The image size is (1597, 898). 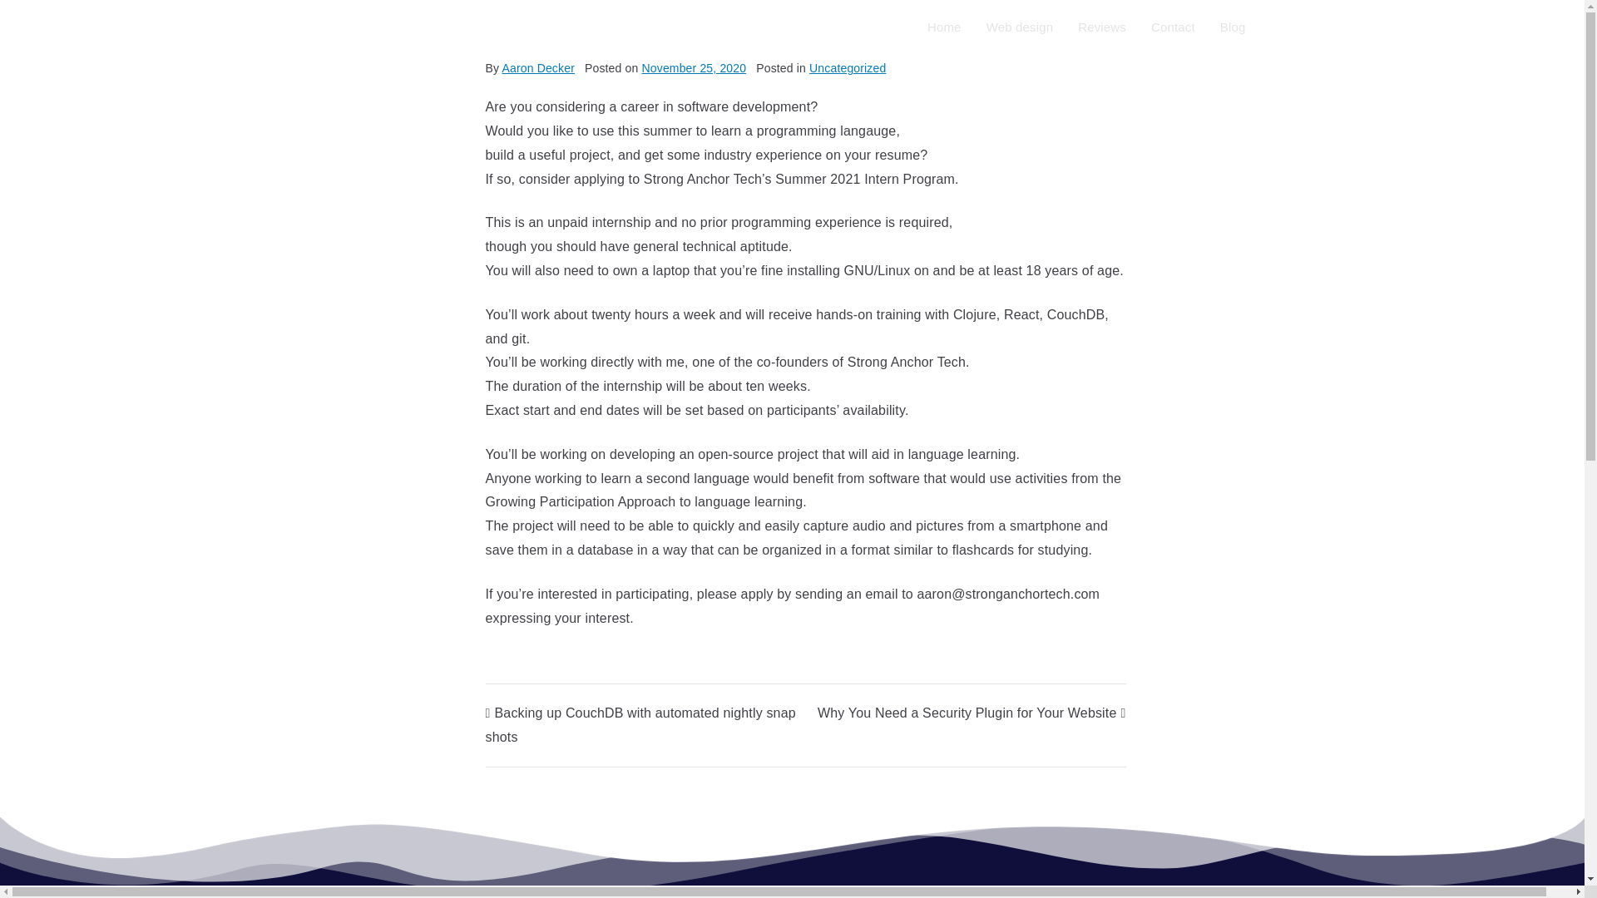 What do you see at coordinates (848, 68) in the screenshot?
I see `Uncategorized` at bounding box center [848, 68].